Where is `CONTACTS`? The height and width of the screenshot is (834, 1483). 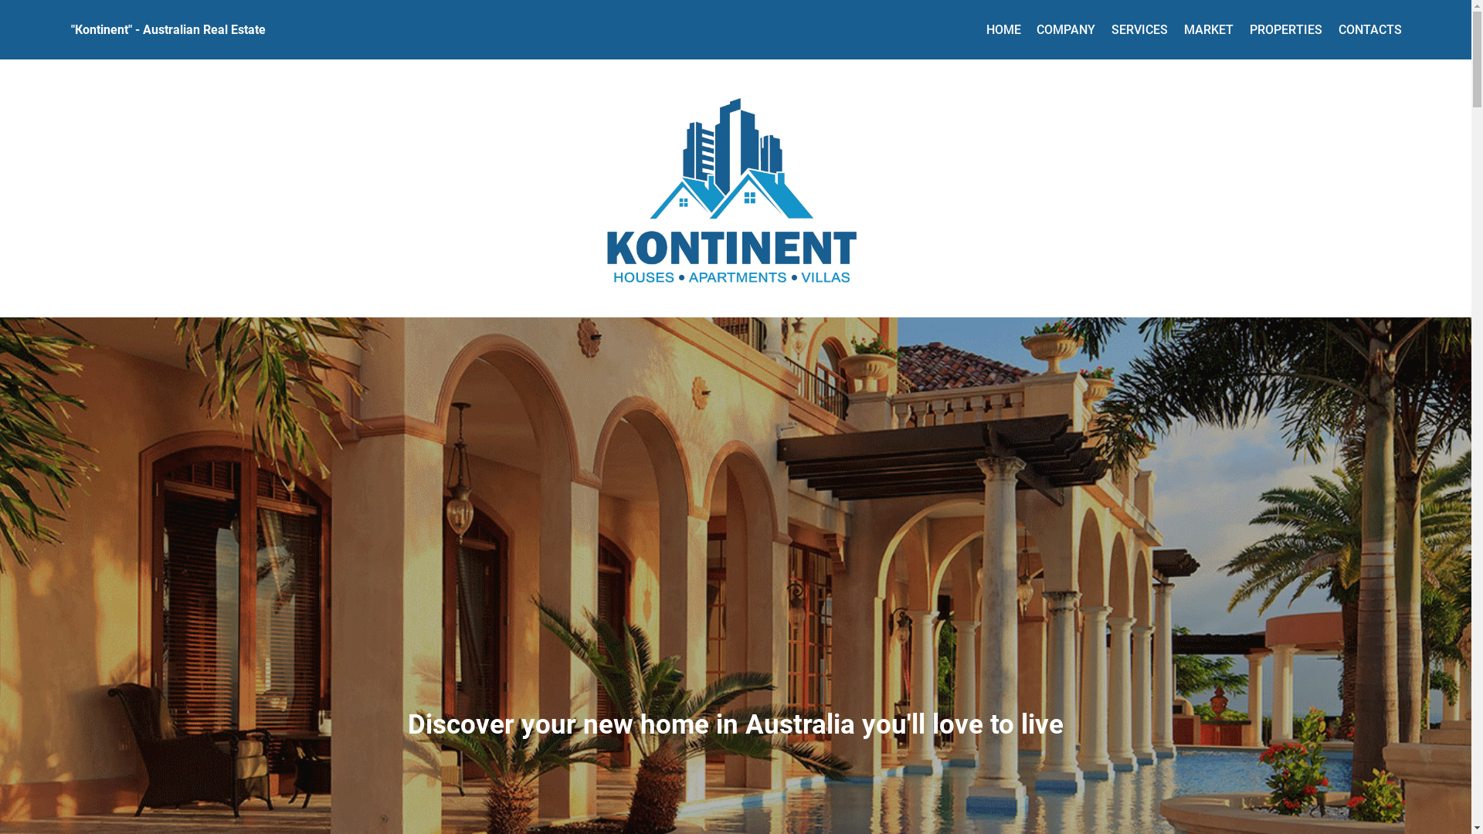 CONTACTS is located at coordinates (1370, 29).